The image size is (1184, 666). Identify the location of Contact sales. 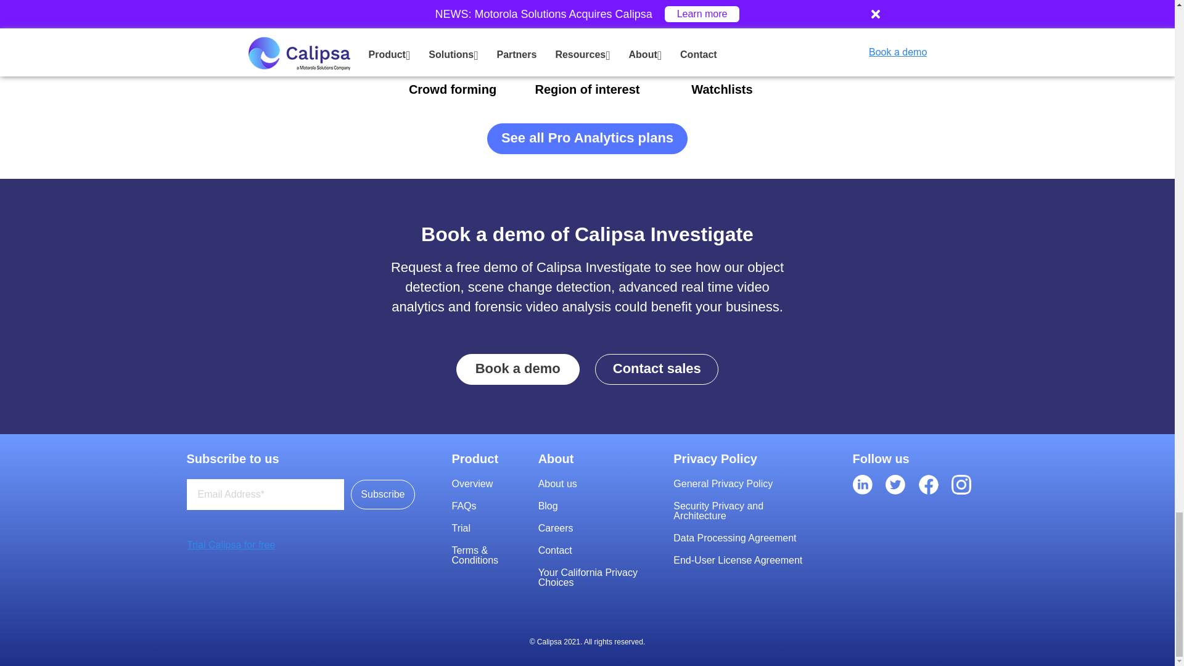
(657, 369).